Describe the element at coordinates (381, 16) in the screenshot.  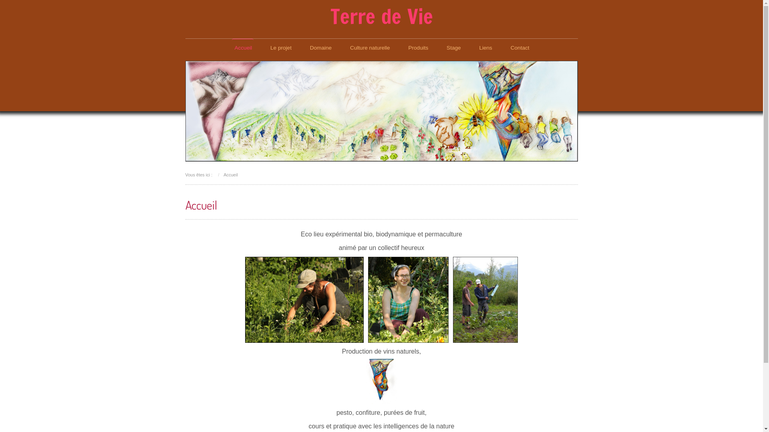
I see `Terre de Vie` at that location.